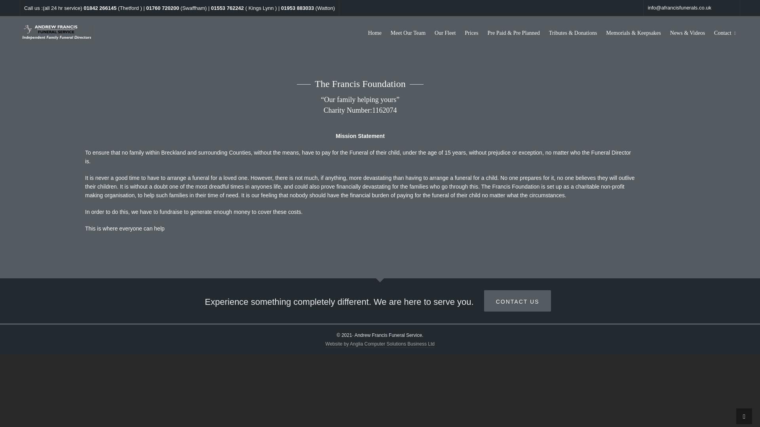  I want to click on Meet Our Team, so click(408, 32).